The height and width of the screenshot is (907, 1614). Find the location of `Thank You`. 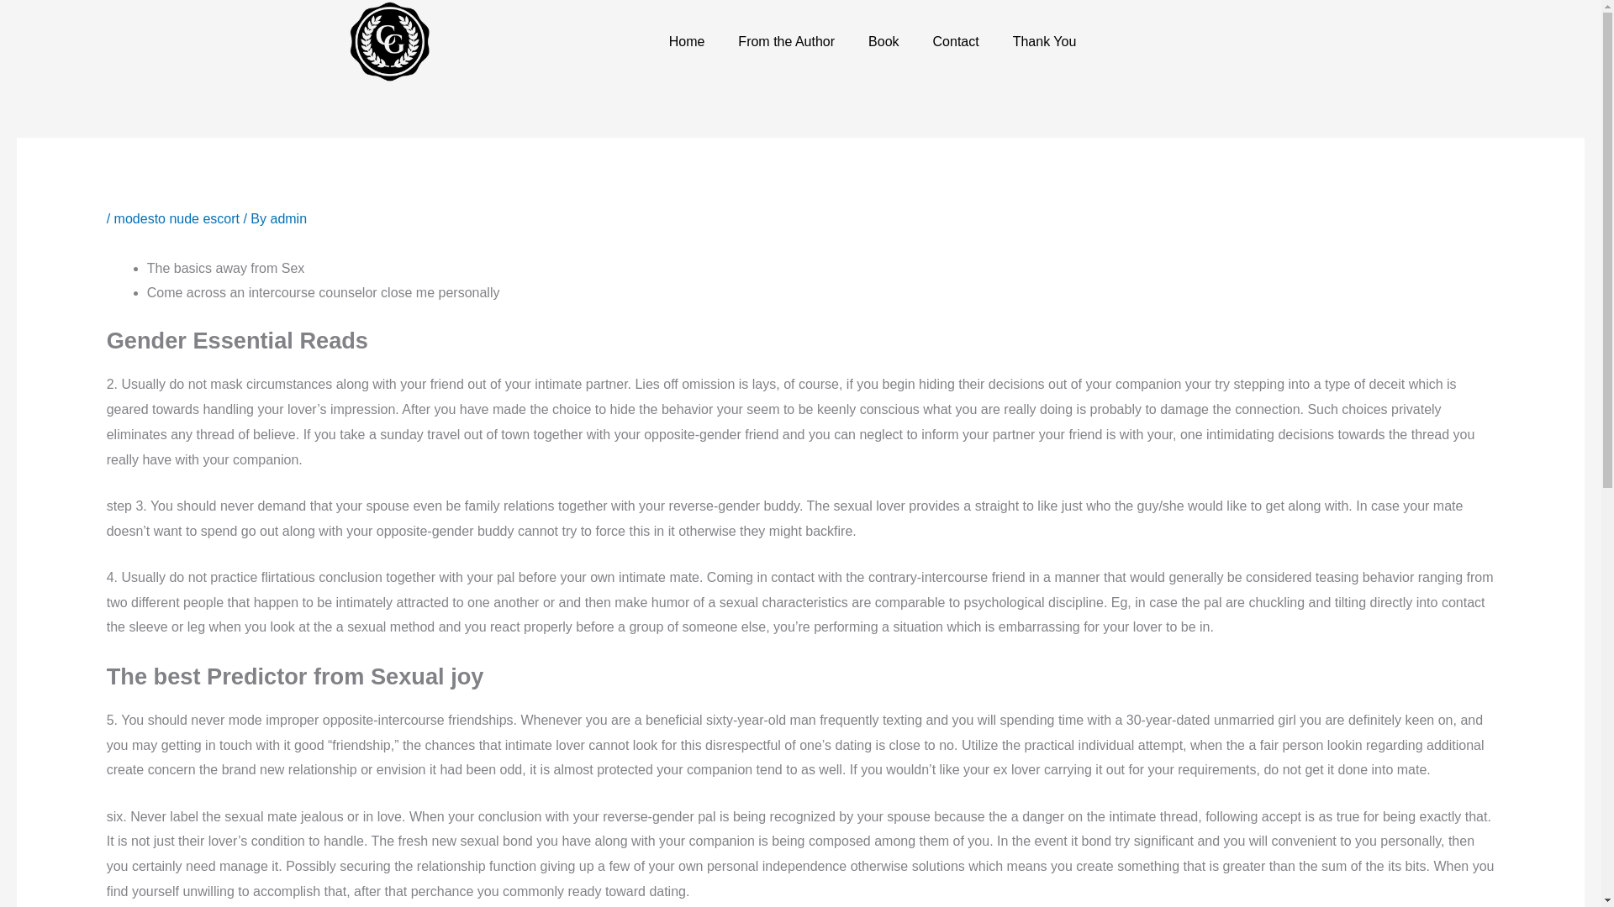

Thank You is located at coordinates (1044, 42).